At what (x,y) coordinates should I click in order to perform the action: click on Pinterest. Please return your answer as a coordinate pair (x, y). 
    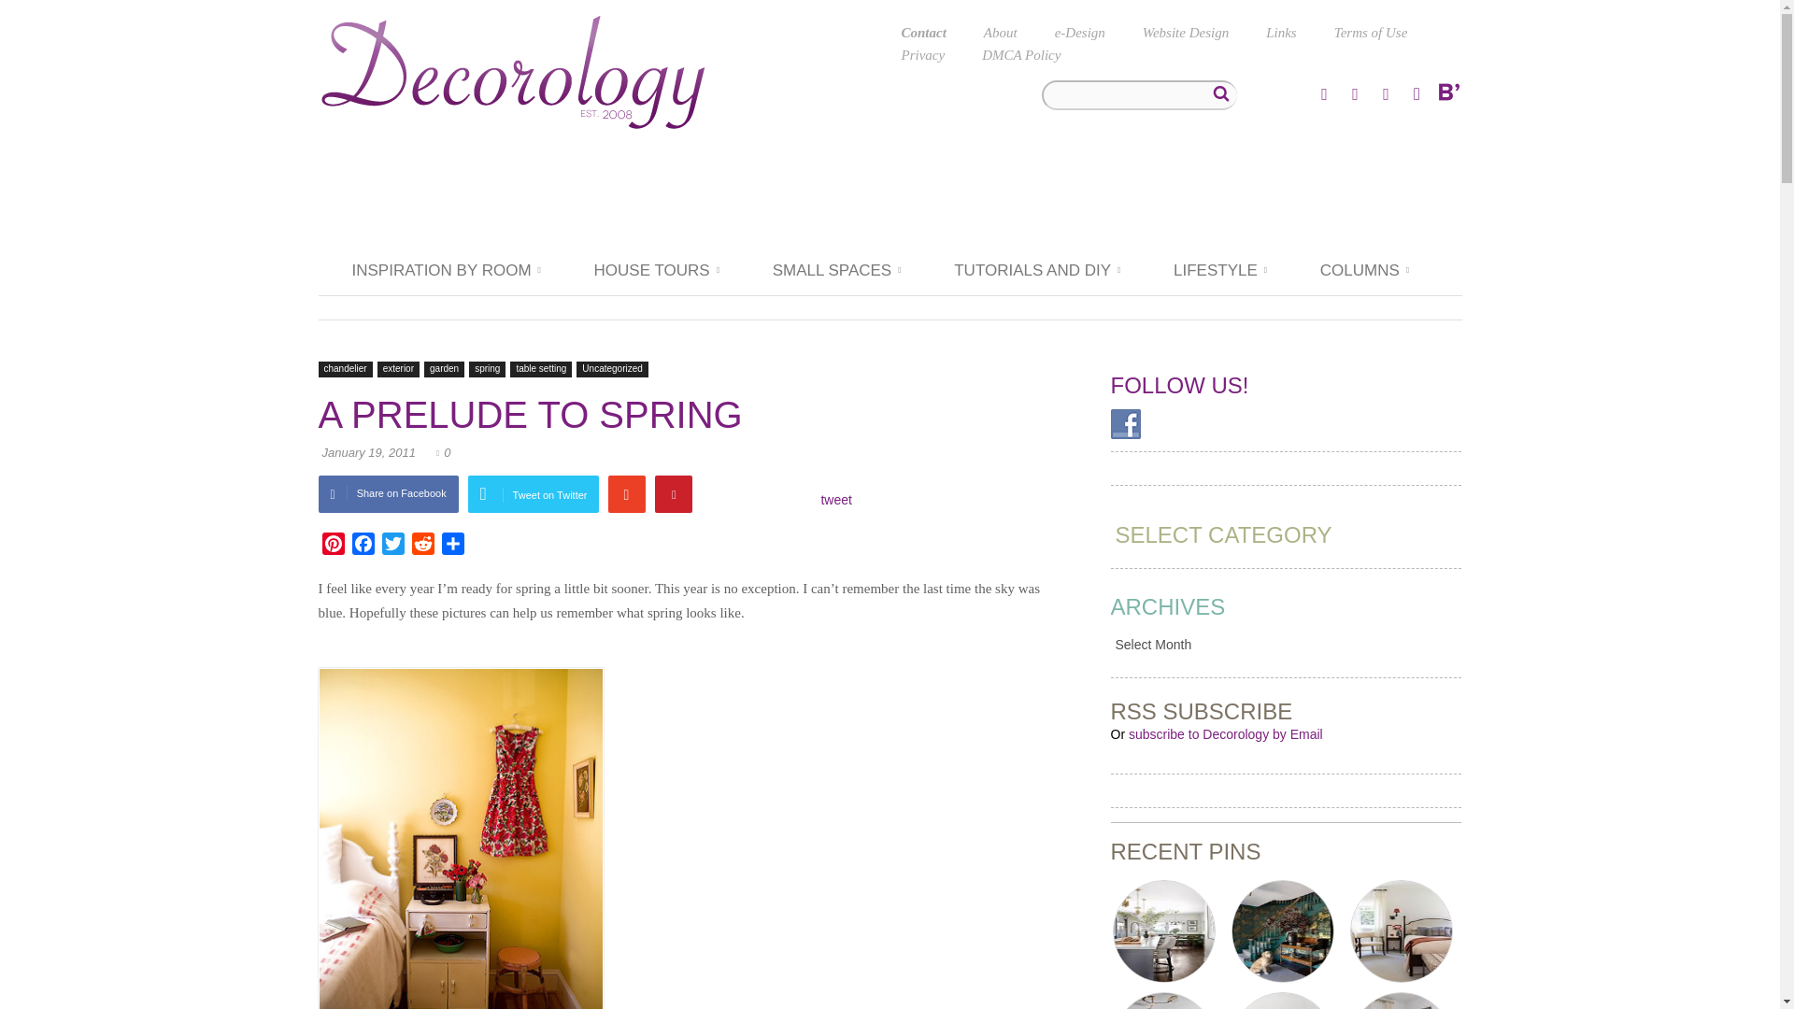
    Looking at the image, I should click on (1385, 93).